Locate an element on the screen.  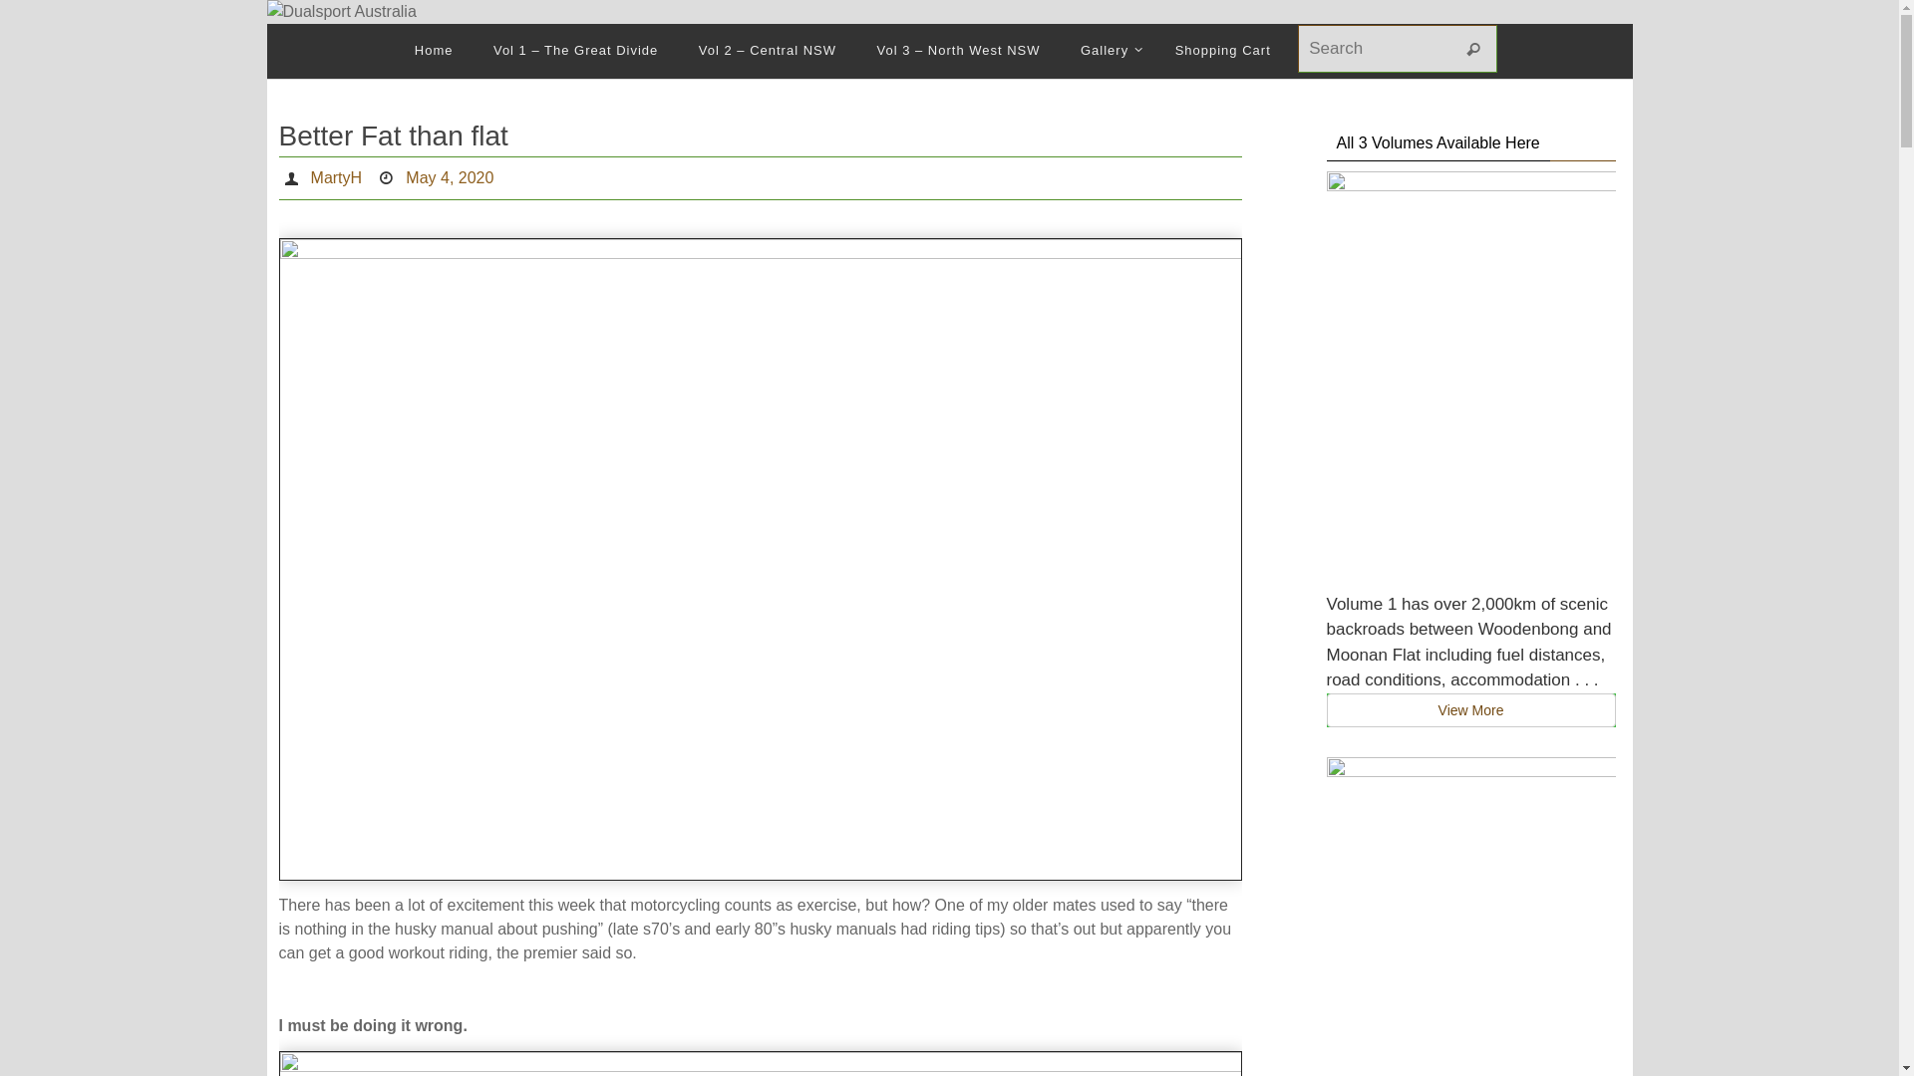
Author  is located at coordinates (295, 177).